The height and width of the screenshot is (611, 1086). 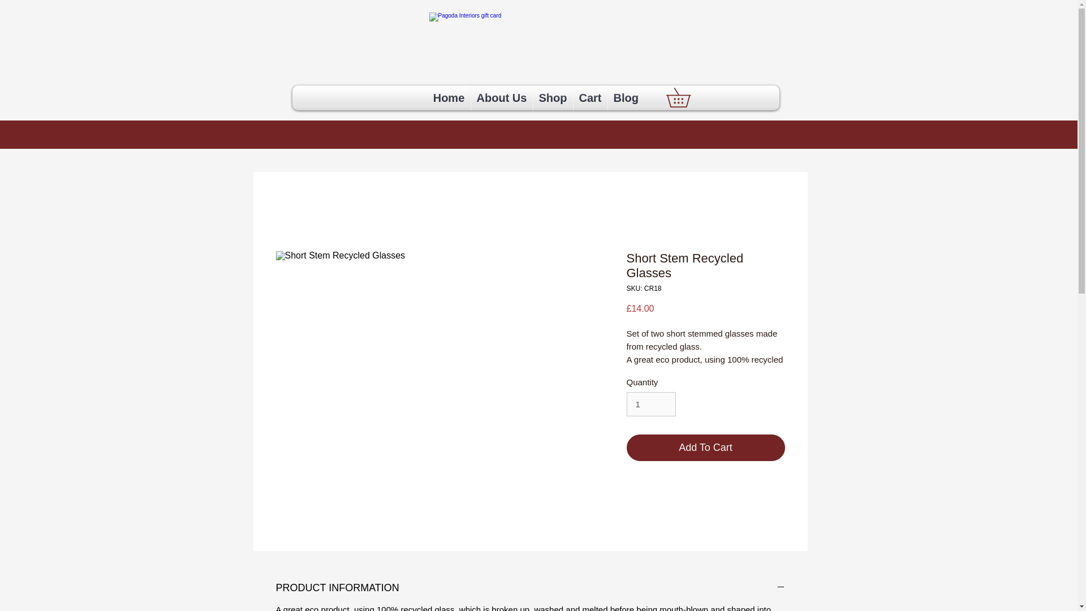 What do you see at coordinates (501, 98) in the screenshot?
I see `About Us` at bounding box center [501, 98].